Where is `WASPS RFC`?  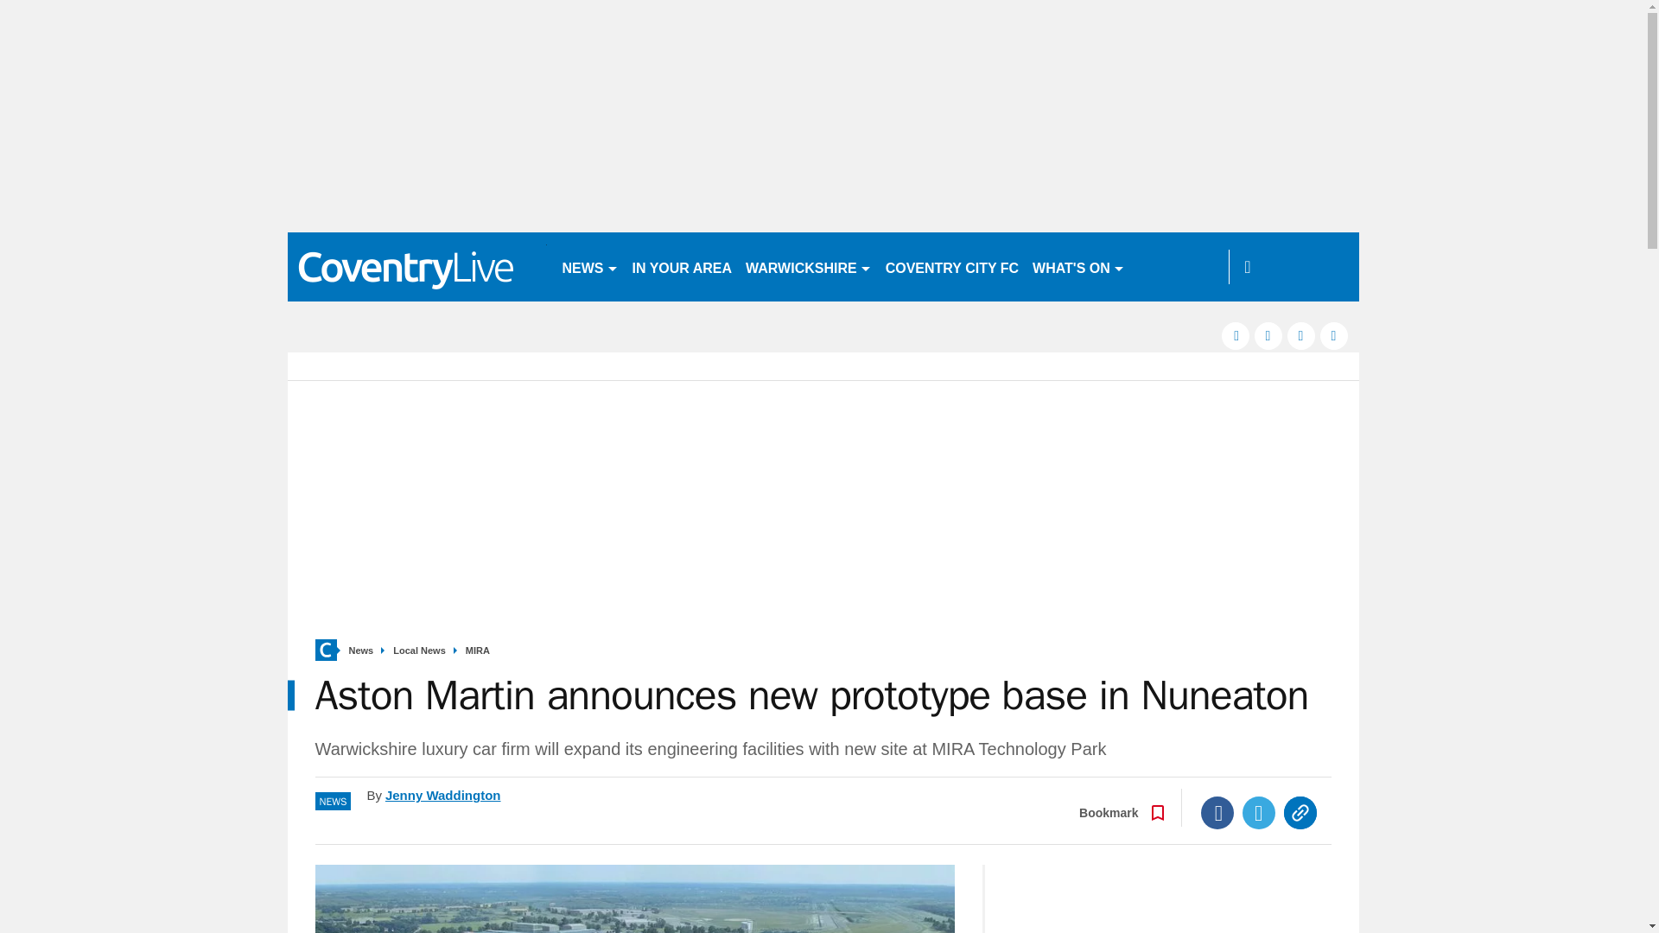 WASPS RFC is located at coordinates (1179, 266).